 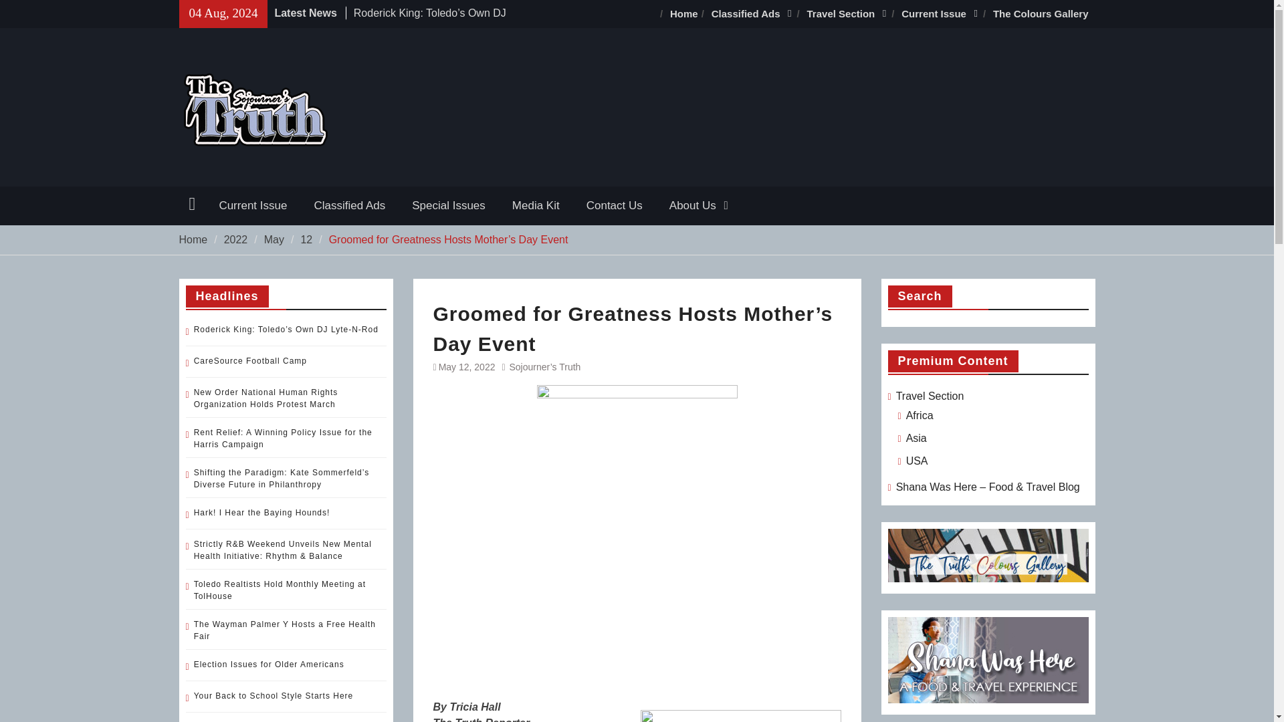 I want to click on Current Issue, so click(x=940, y=14).